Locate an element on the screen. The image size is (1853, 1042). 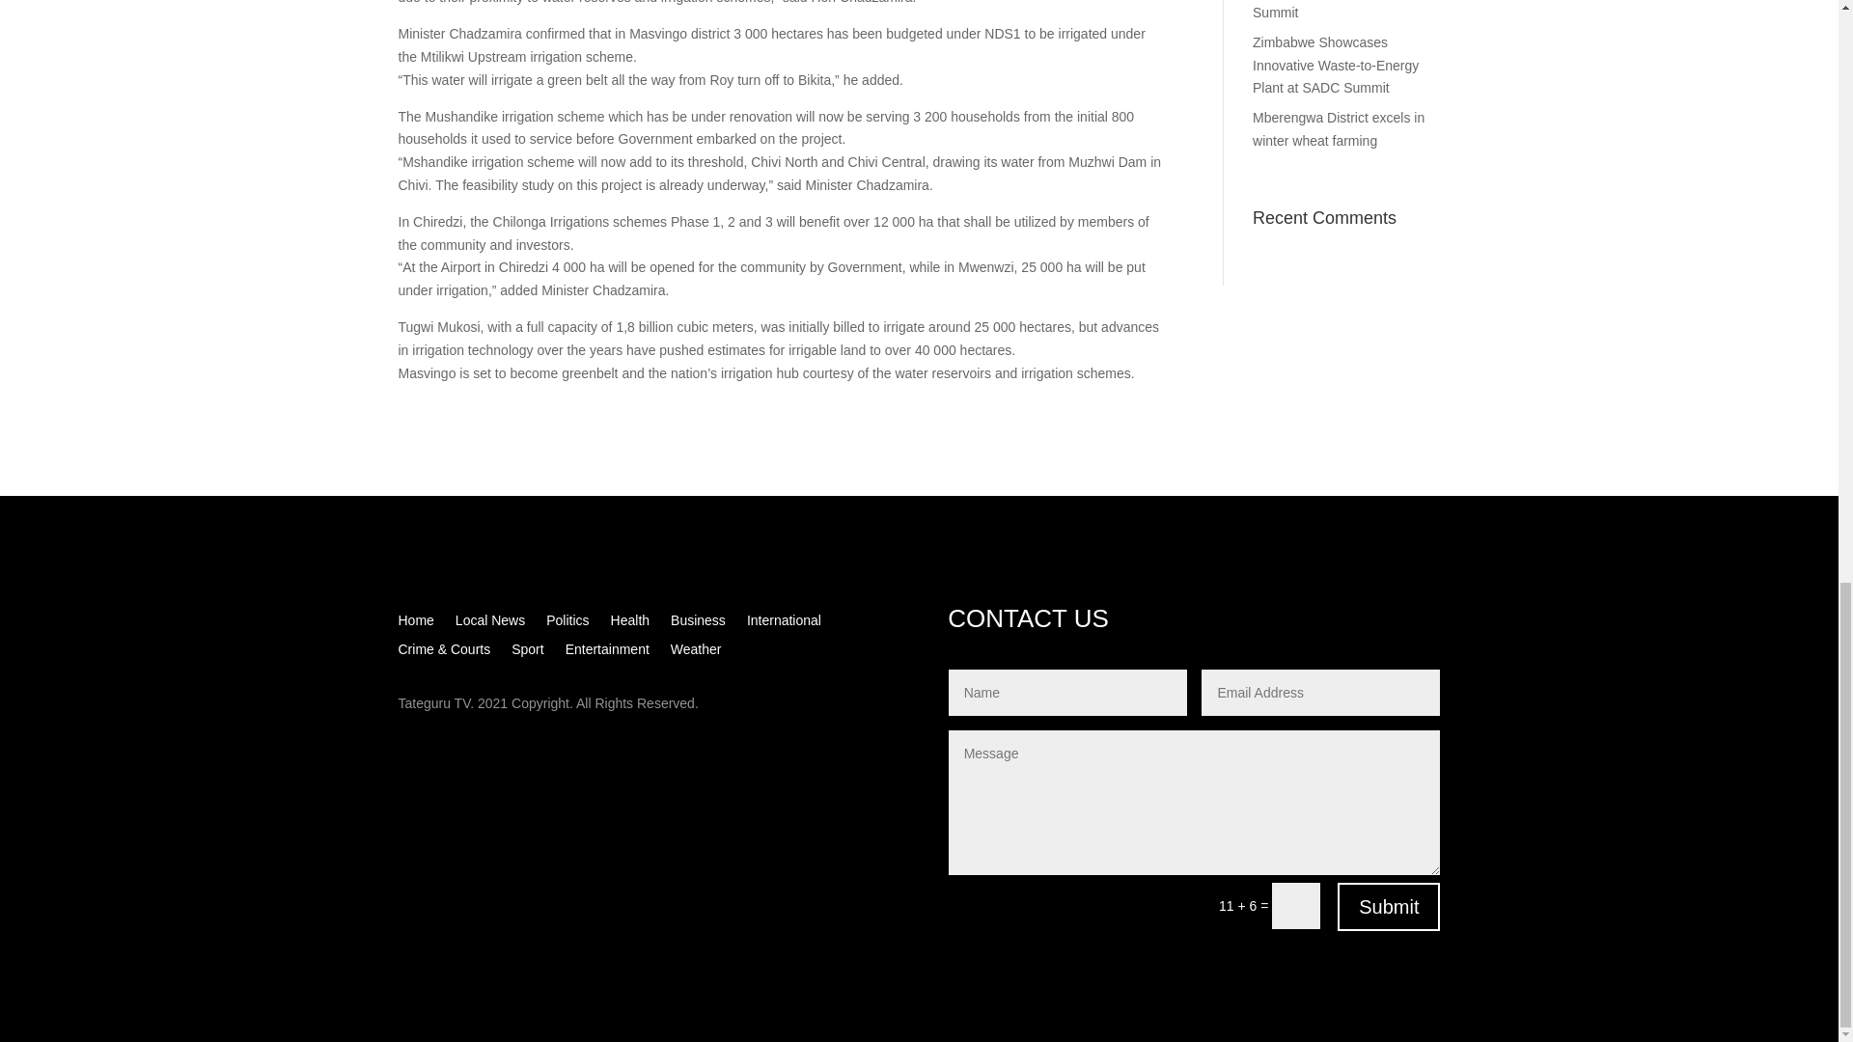
Local News is located at coordinates (490, 623).